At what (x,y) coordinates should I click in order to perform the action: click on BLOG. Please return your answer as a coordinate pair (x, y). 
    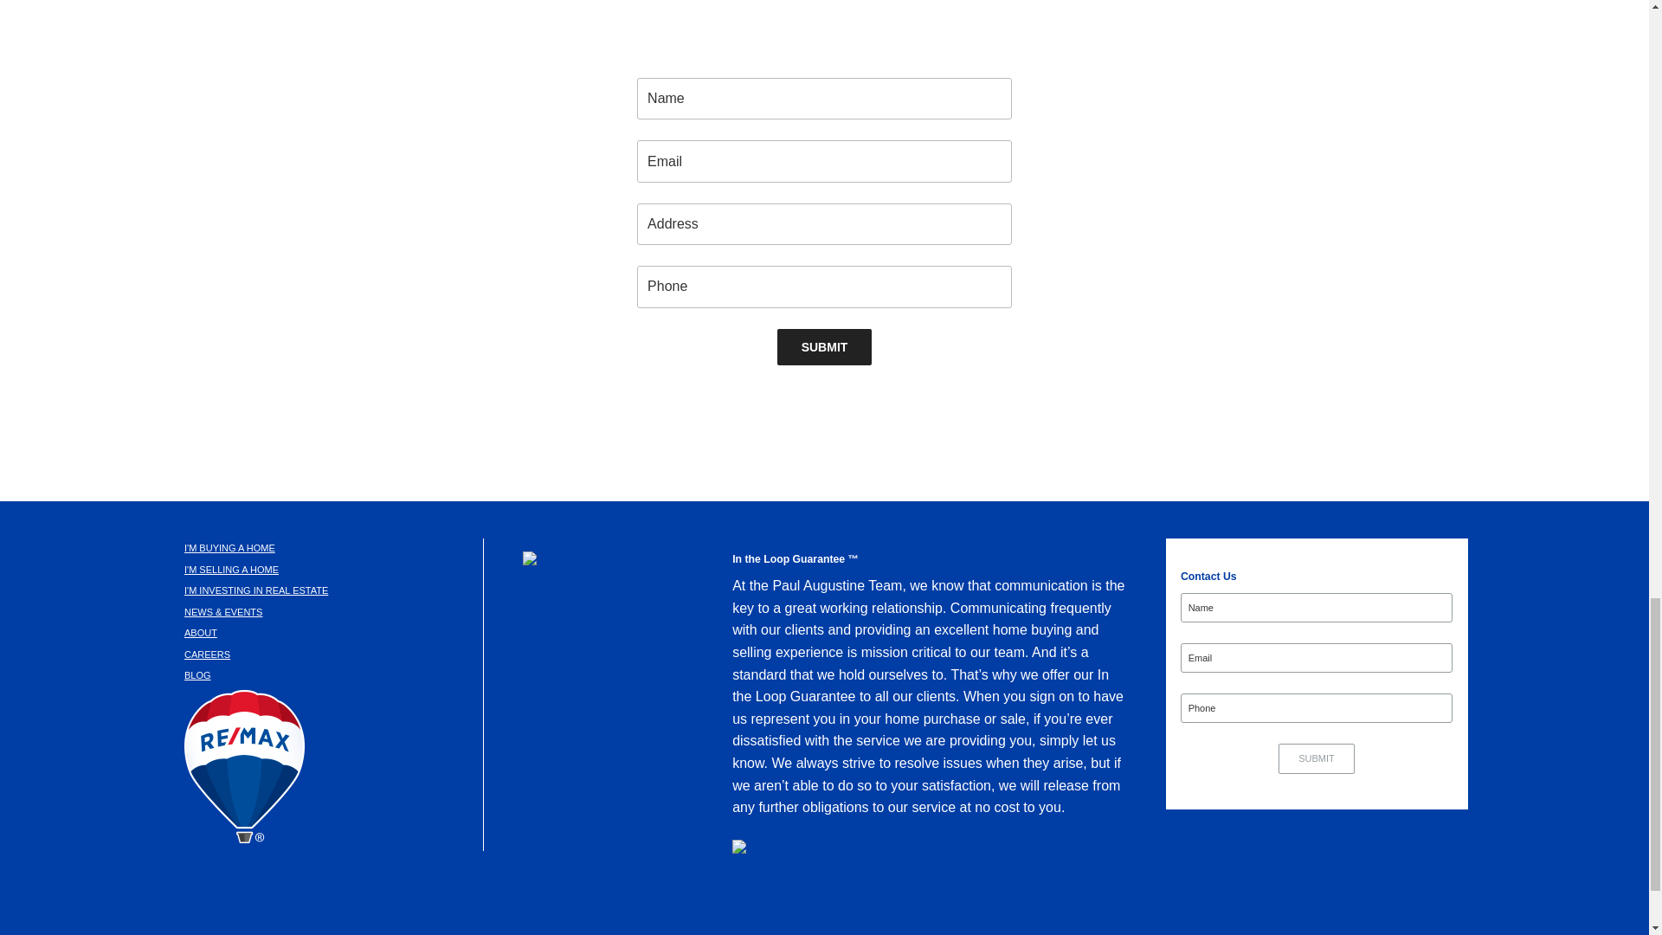
    Looking at the image, I should click on (197, 675).